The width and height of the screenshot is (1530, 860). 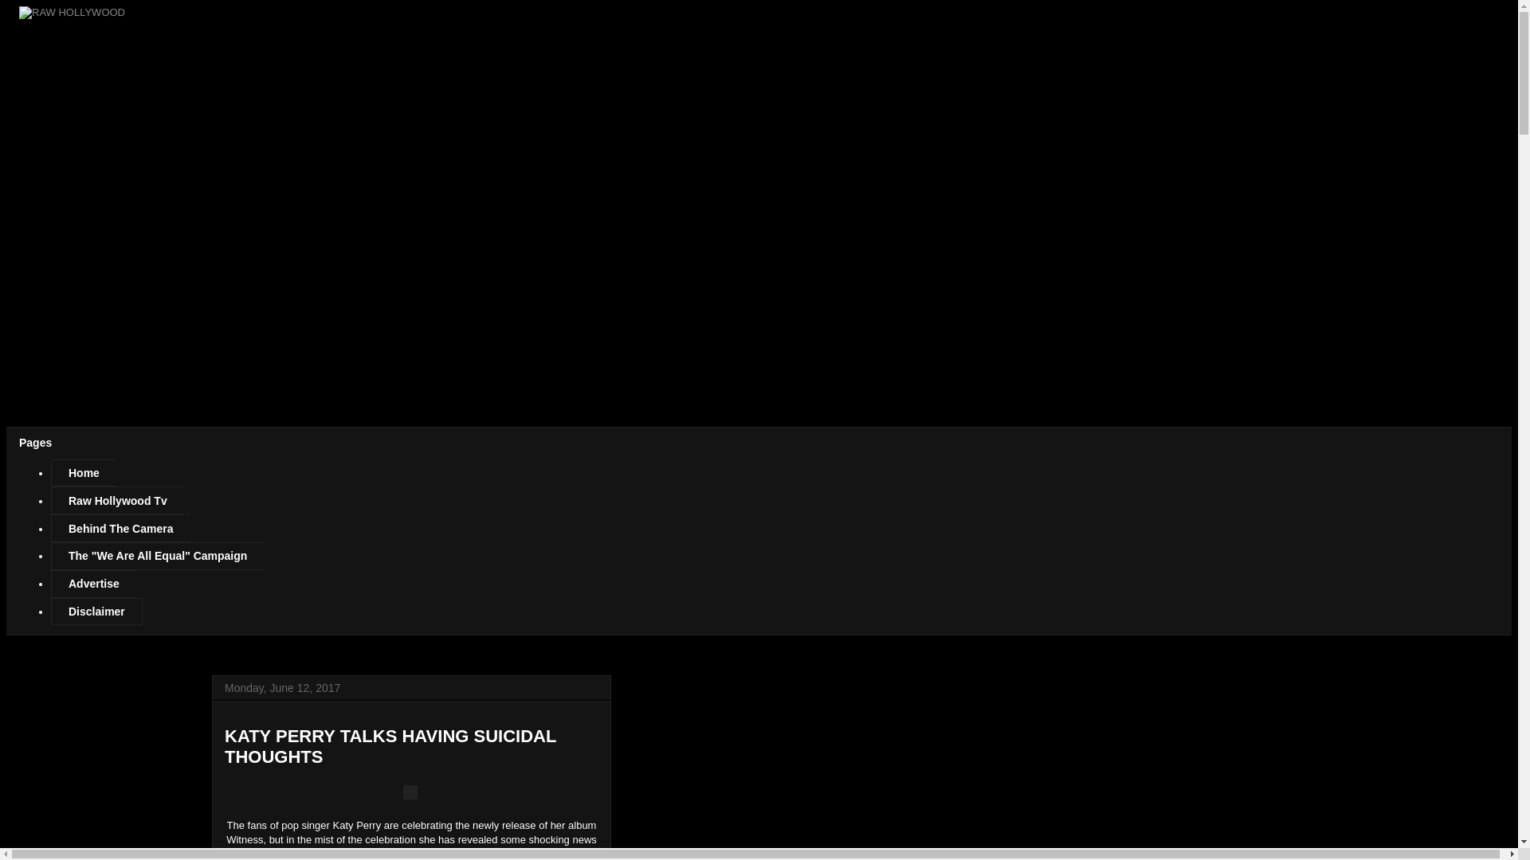 I want to click on Behind The Camera, so click(x=120, y=528).